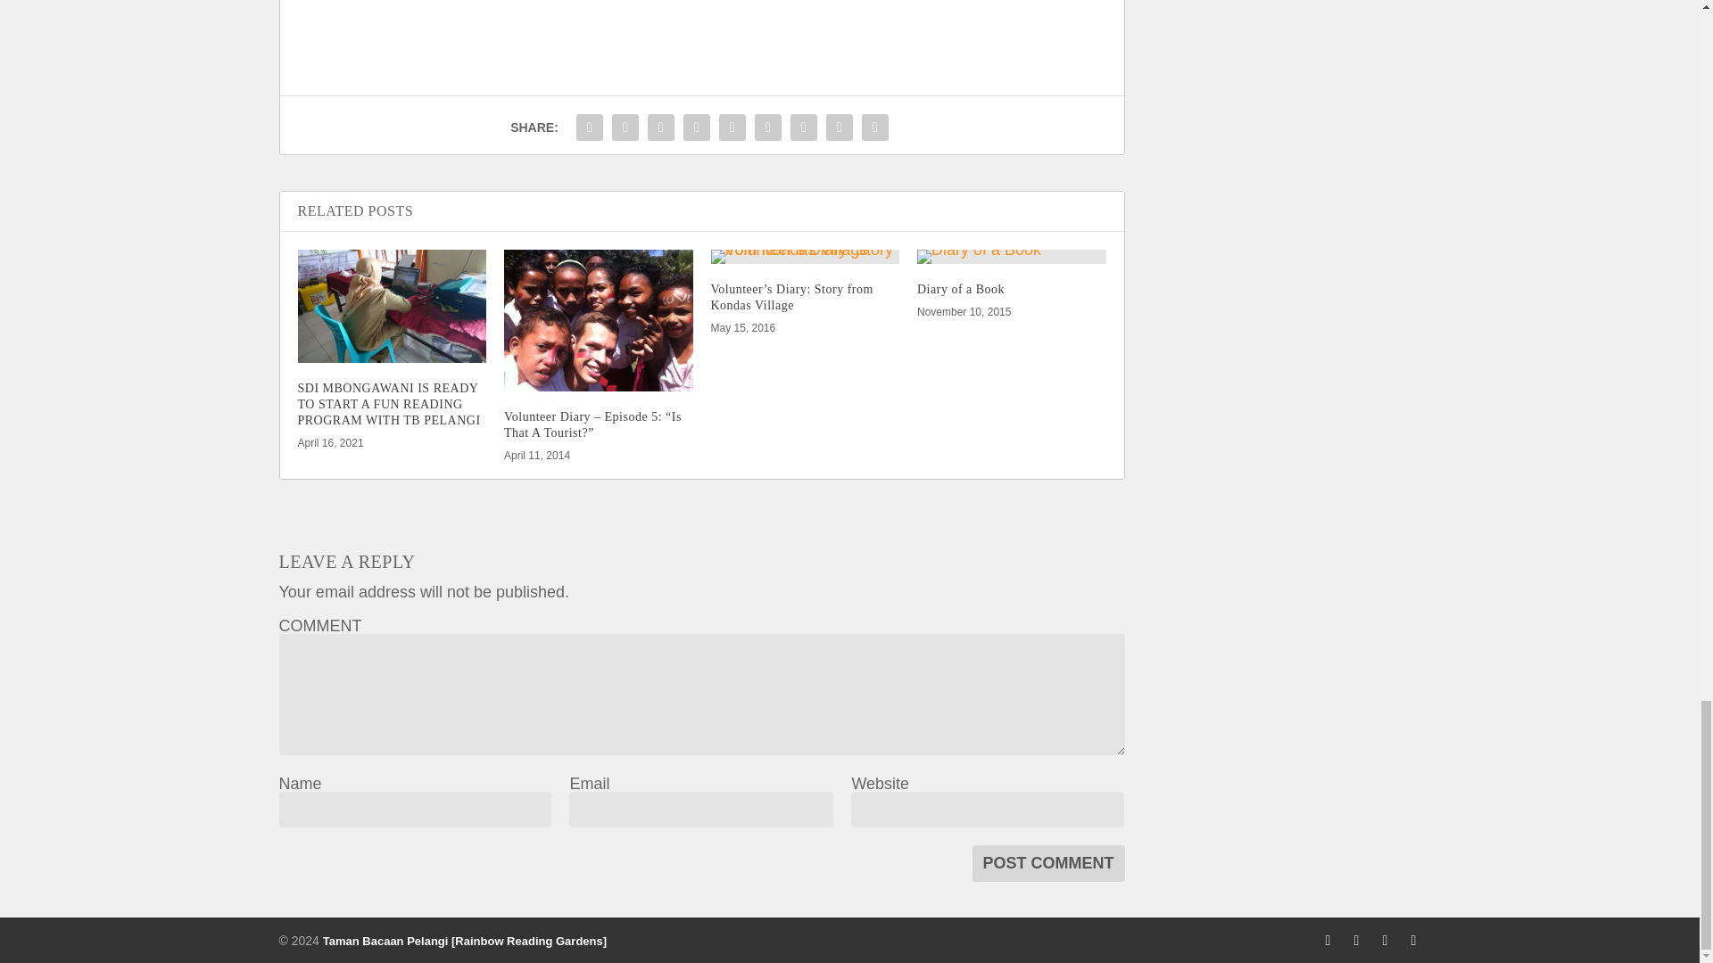  What do you see at coordinates (1012, 256) in the screenshot?
I see `Diary of a Book` at bounding box center [1012, 256].